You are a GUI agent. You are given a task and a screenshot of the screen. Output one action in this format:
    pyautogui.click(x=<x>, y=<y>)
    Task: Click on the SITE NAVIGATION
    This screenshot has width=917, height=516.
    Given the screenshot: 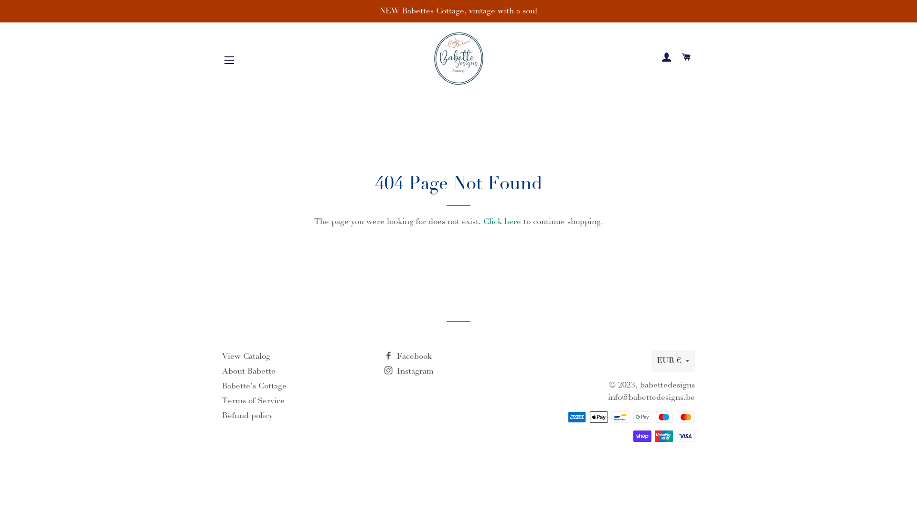 What is the action you would take?
    pyautogui.click(x=229, y=60)
    